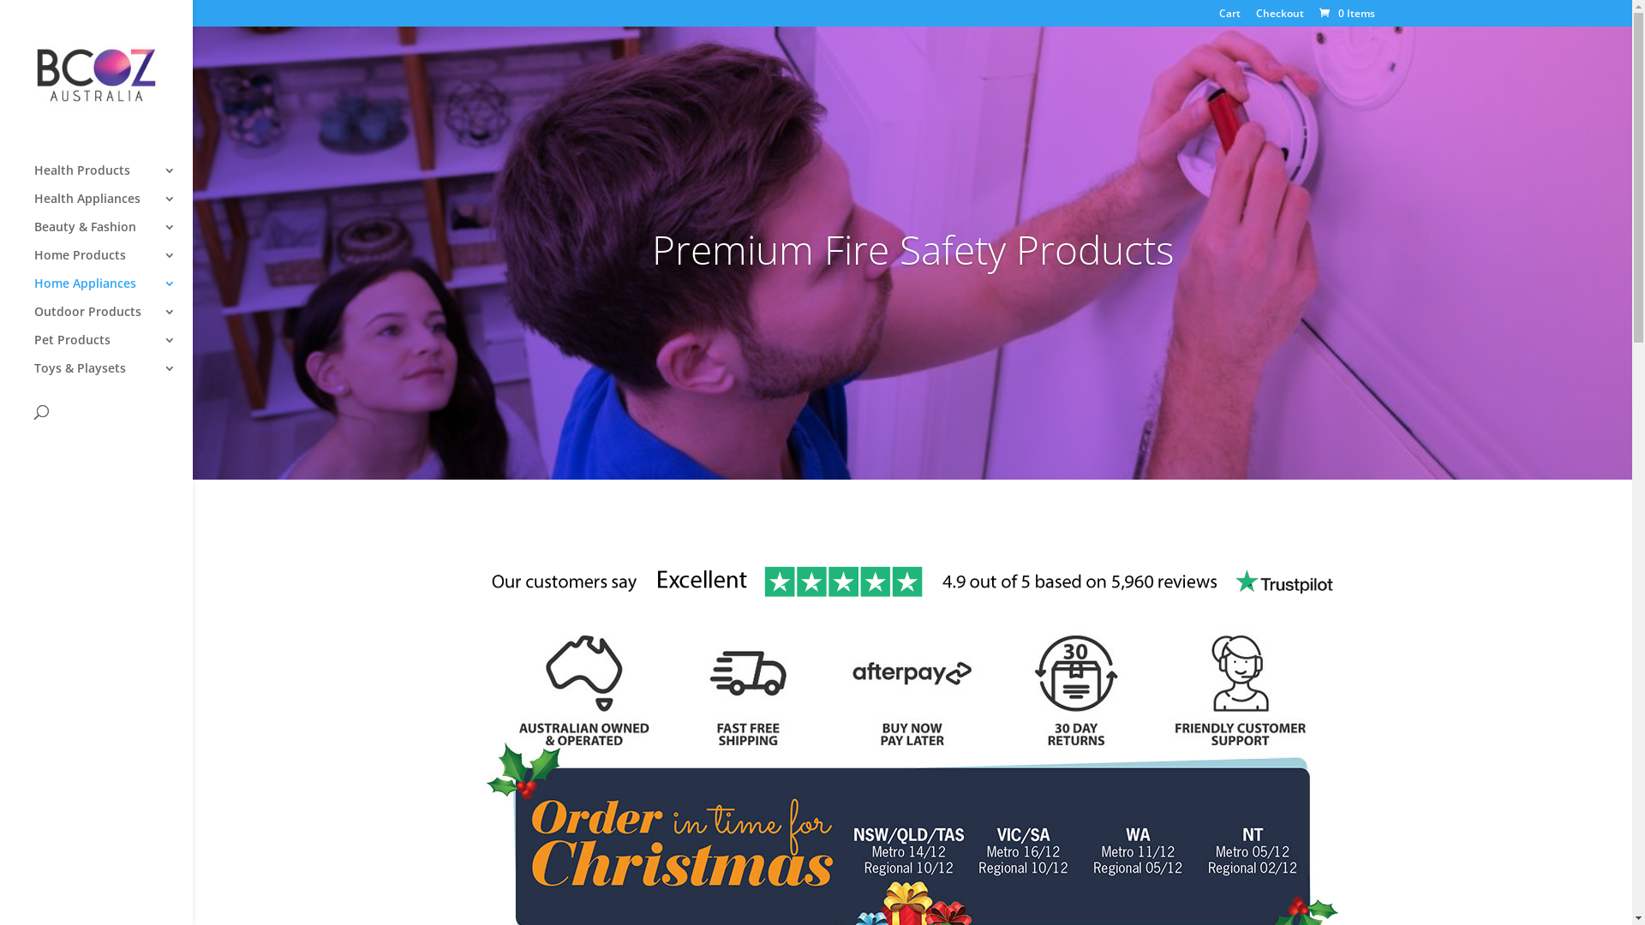 The width and height of the screenshot is (1645, 925). I want to click on Home Appliances, so click(113, 291).